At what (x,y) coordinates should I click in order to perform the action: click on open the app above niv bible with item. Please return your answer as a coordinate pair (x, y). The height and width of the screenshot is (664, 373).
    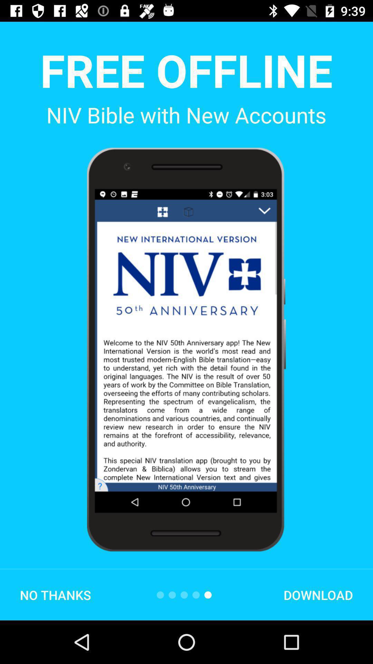
    Looking at the image, I should click on (186, 70).